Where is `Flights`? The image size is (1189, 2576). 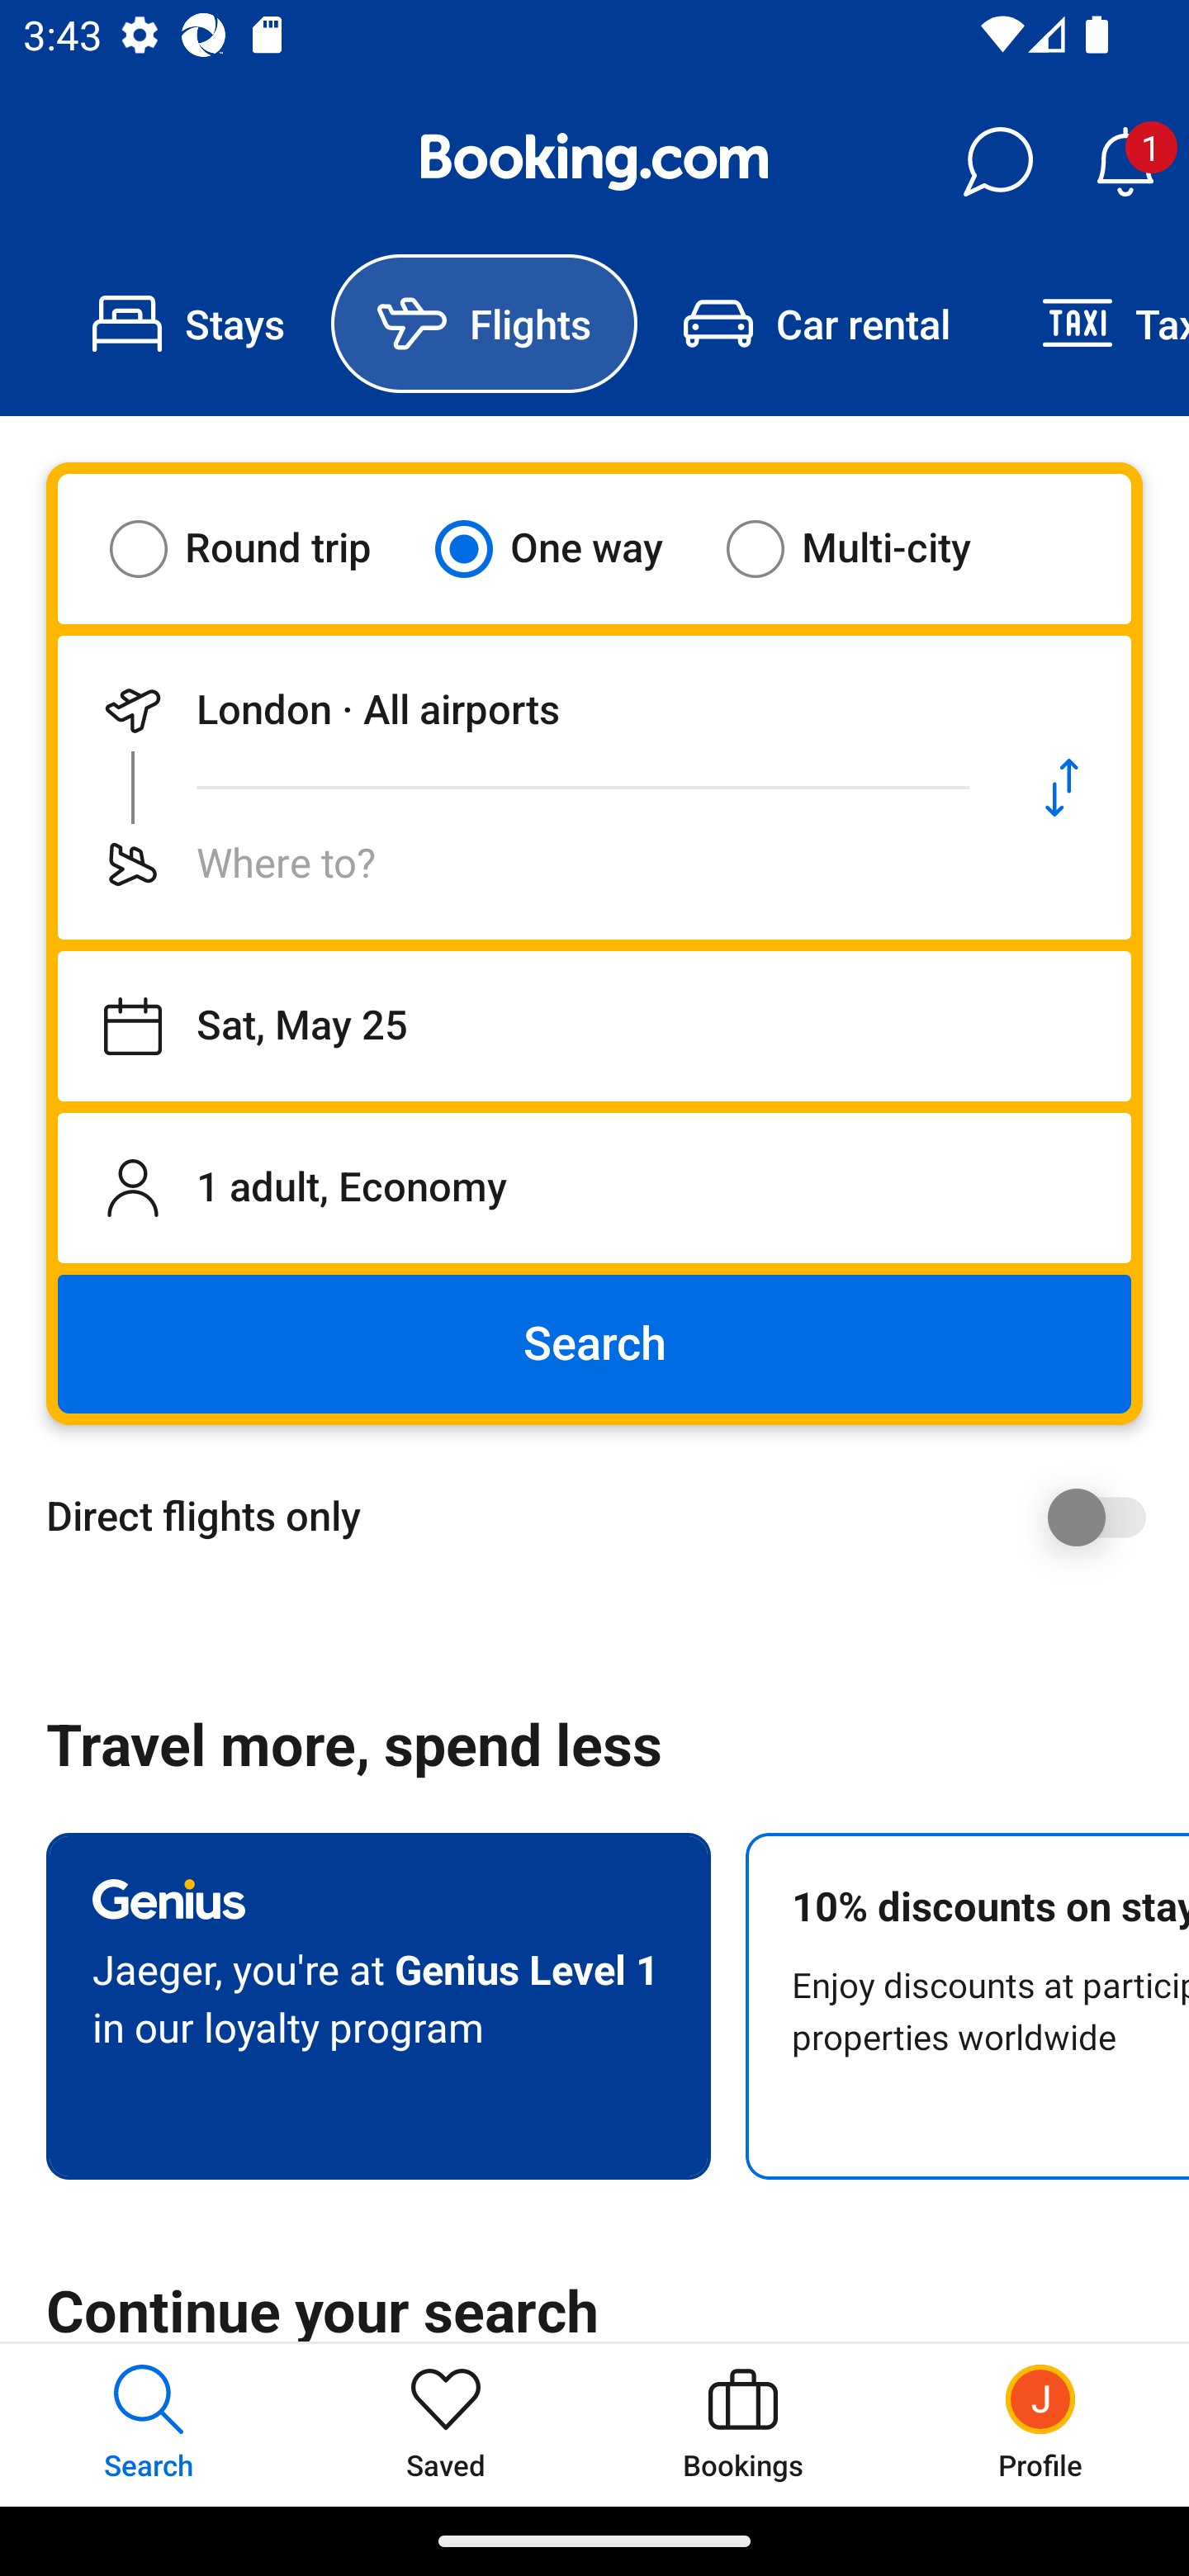
Flights is located at coordinates (484, 324).